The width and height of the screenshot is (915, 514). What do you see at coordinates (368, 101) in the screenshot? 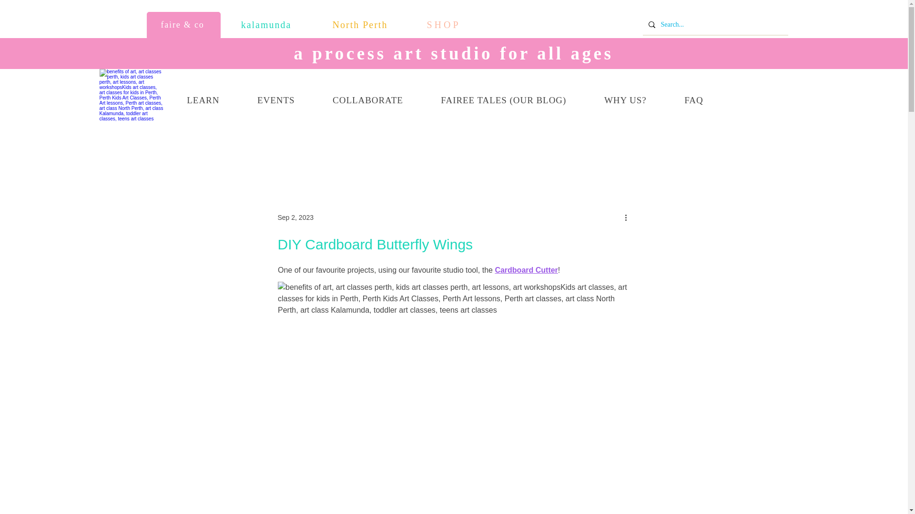
I see `COLLABORATE` at bounding box center [368, 101].